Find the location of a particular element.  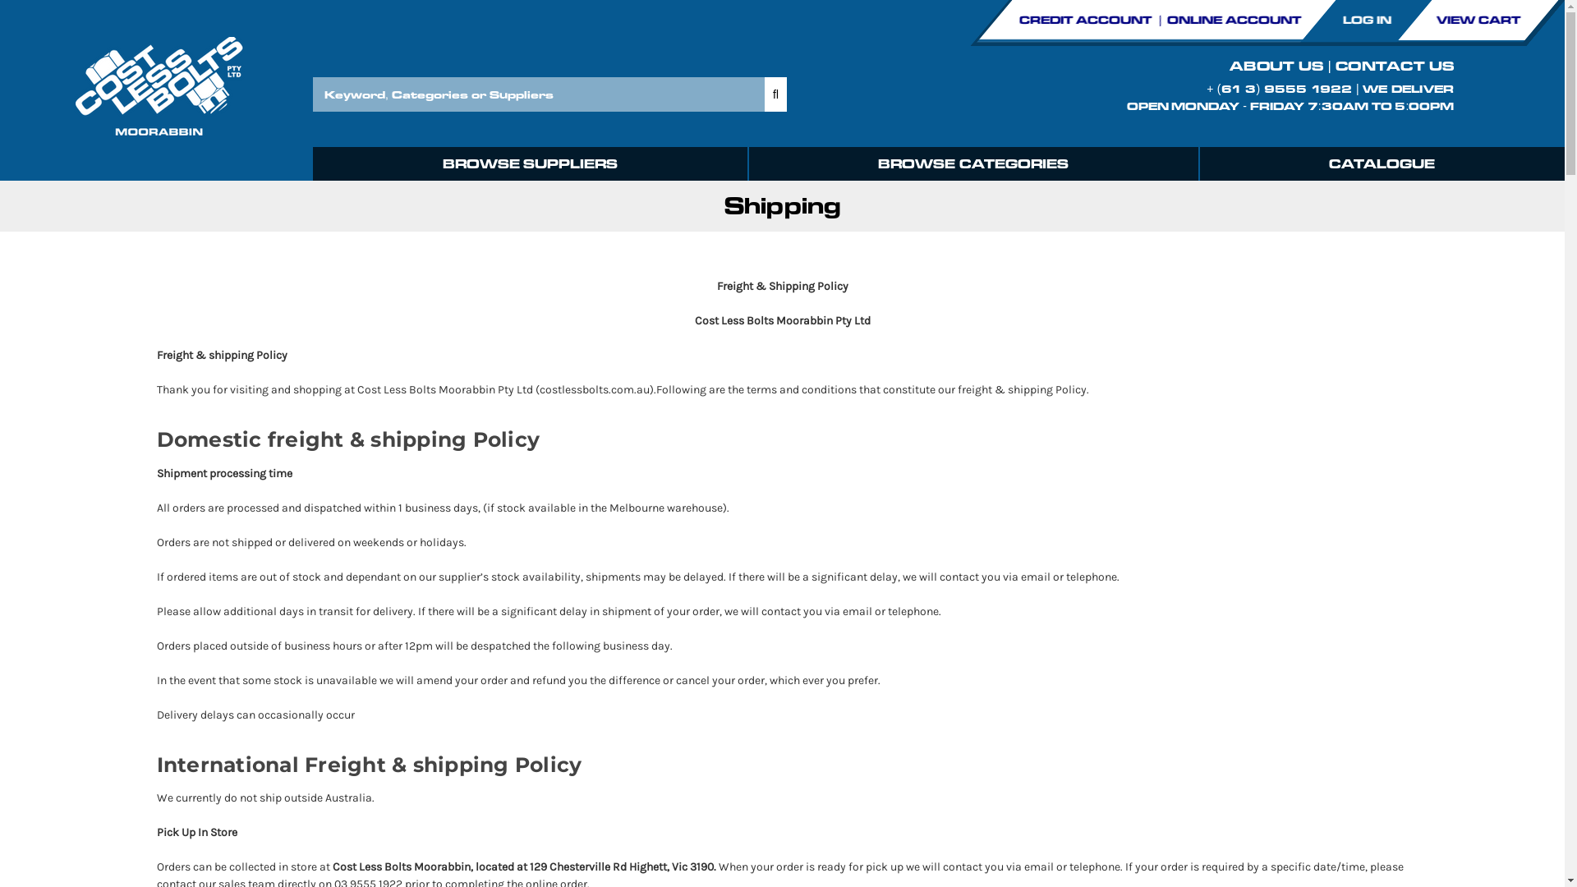

ABOUT US is located at coordinates (1276, 66).